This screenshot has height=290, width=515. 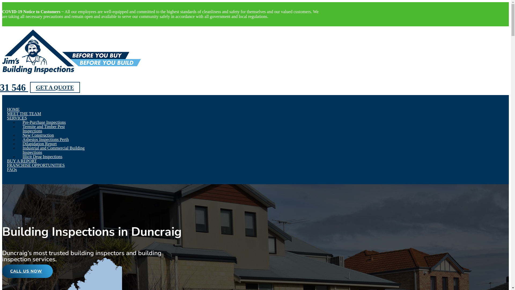 I want to click on Illicit Drug Inspections, so click(x=42, y=157).